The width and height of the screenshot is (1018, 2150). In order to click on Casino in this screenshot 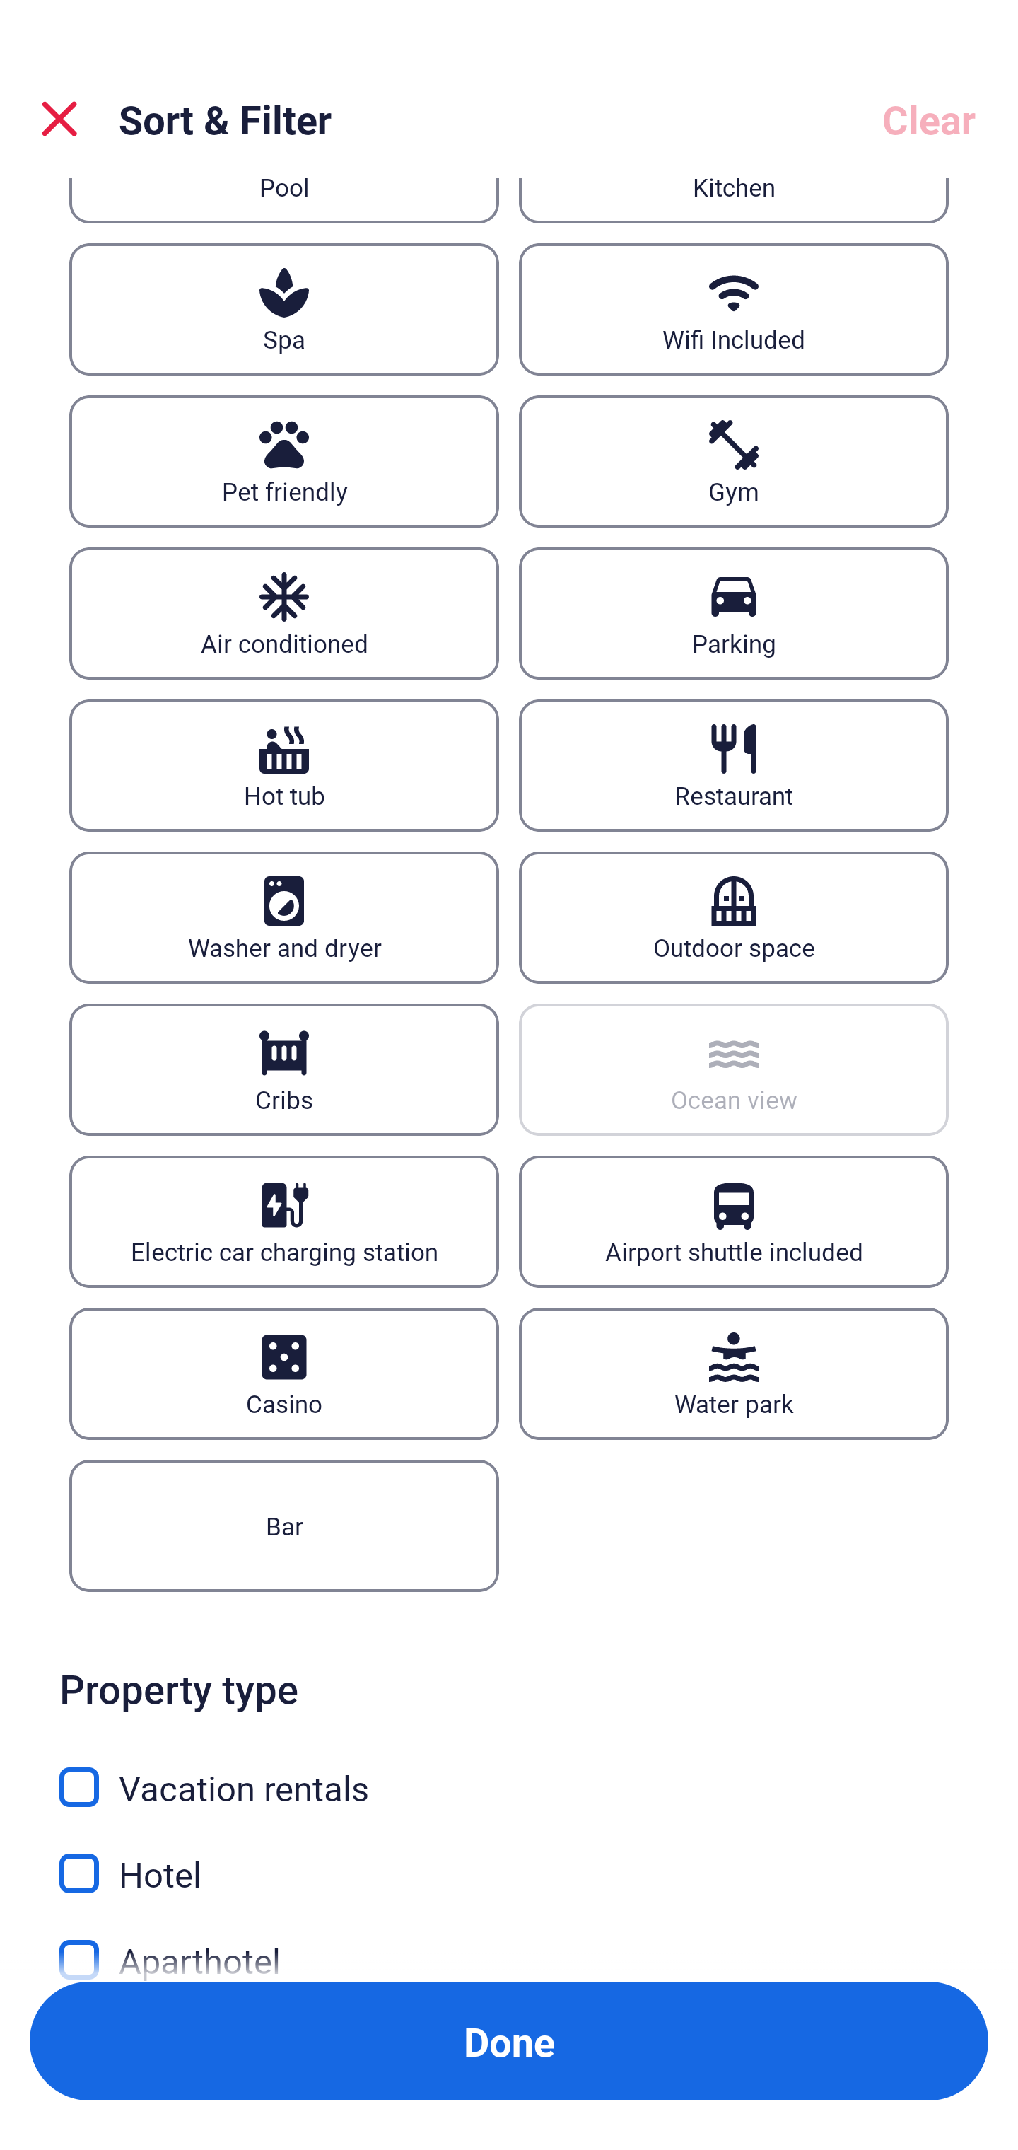, I will do `click(283, 1373)`.